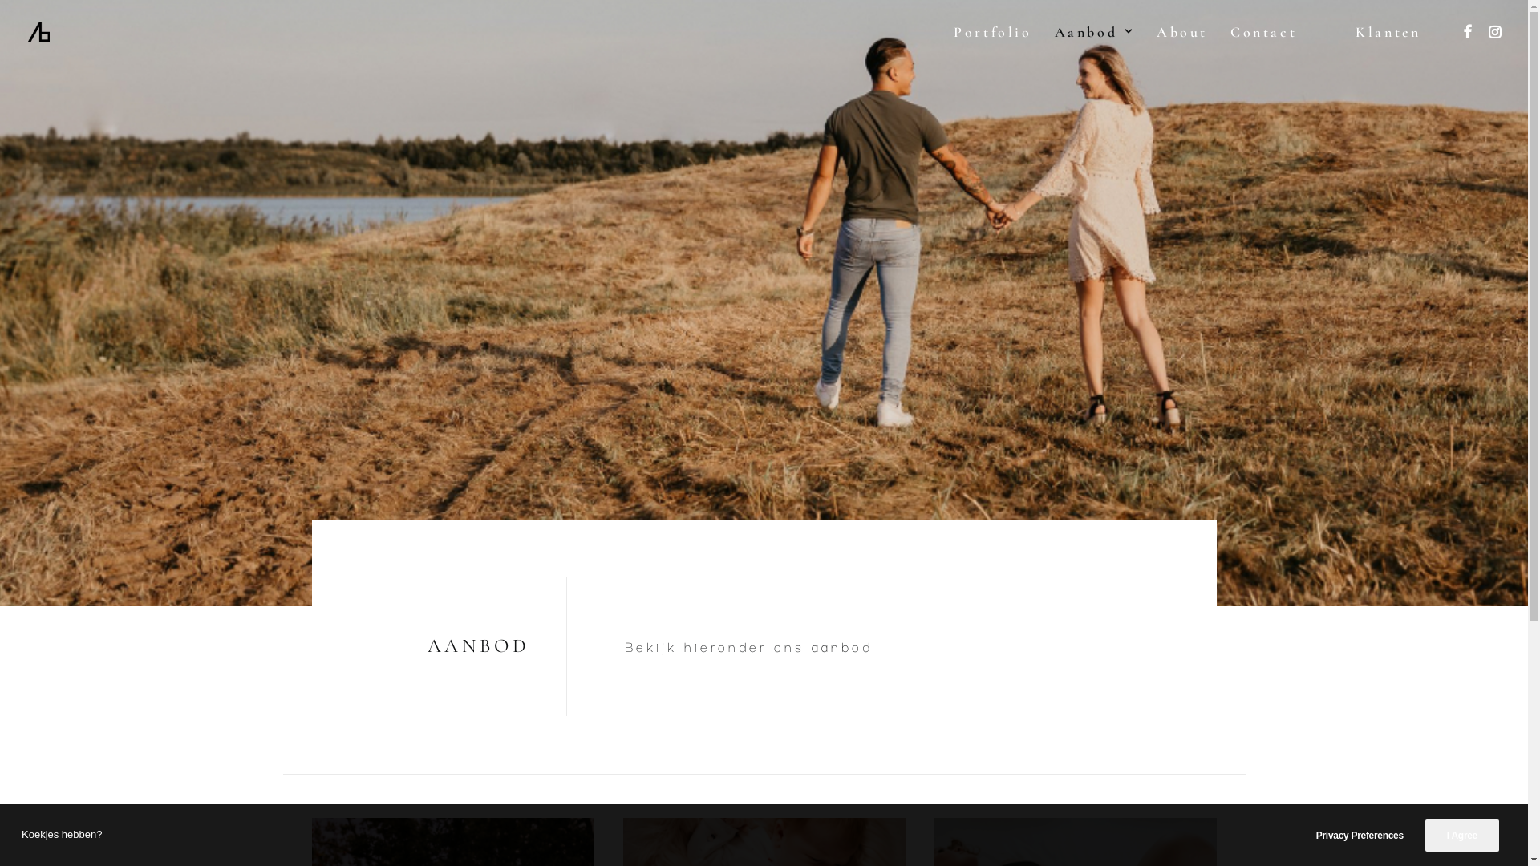  Describe the element at coordinates (993, 32) in the screenshot. I see `Portfolio` at that location.